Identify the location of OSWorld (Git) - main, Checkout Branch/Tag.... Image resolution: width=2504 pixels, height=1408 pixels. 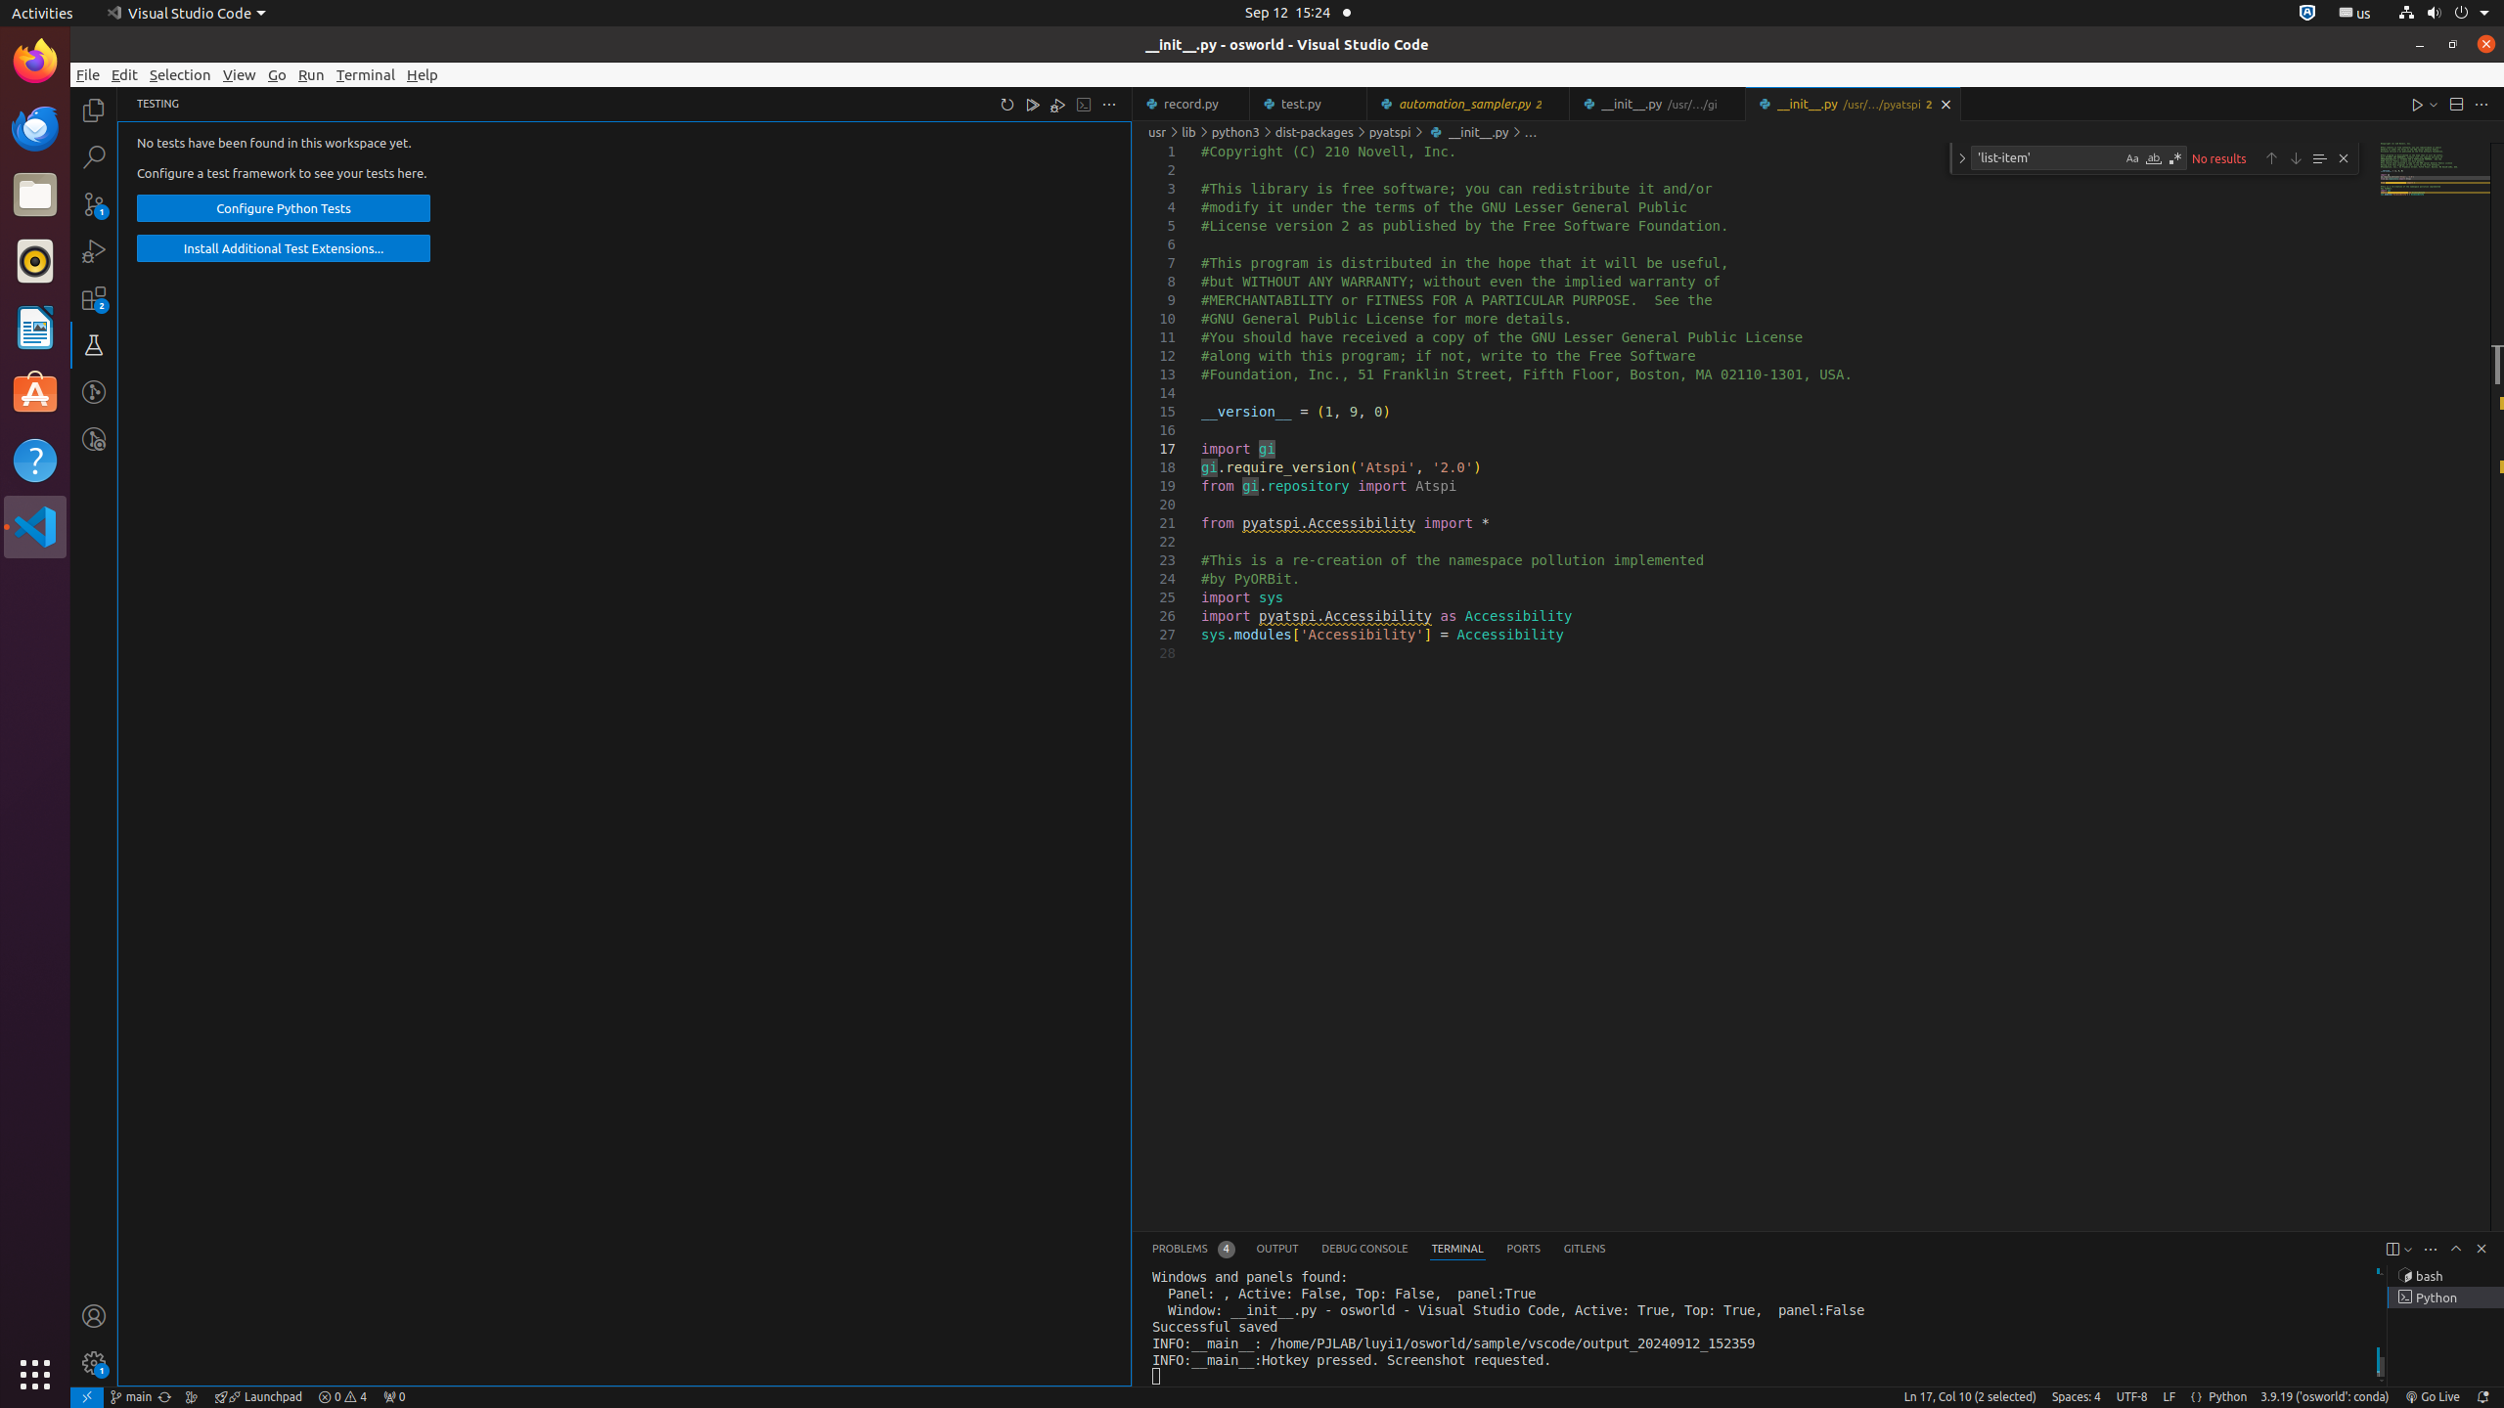
(131, 1397).